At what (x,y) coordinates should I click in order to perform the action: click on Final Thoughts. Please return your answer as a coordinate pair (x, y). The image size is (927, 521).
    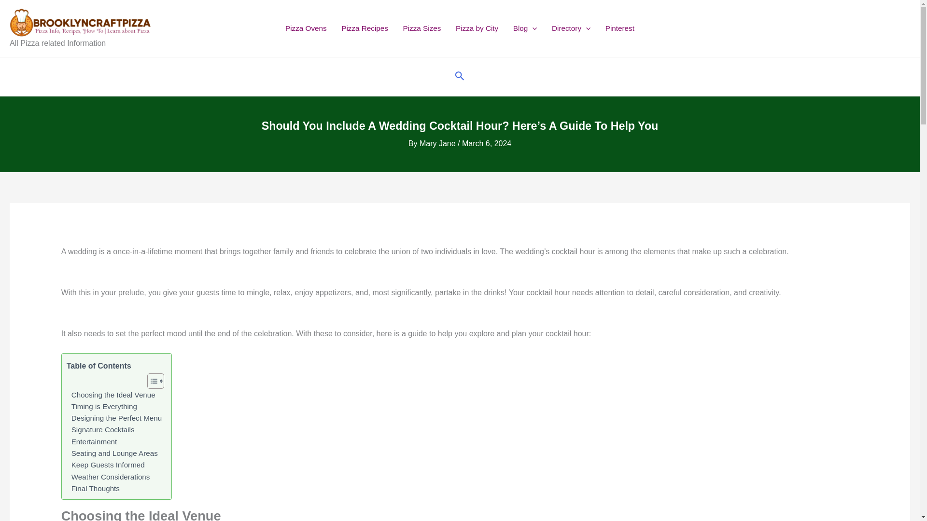
    Looking at the image, I should click on (93, 488).